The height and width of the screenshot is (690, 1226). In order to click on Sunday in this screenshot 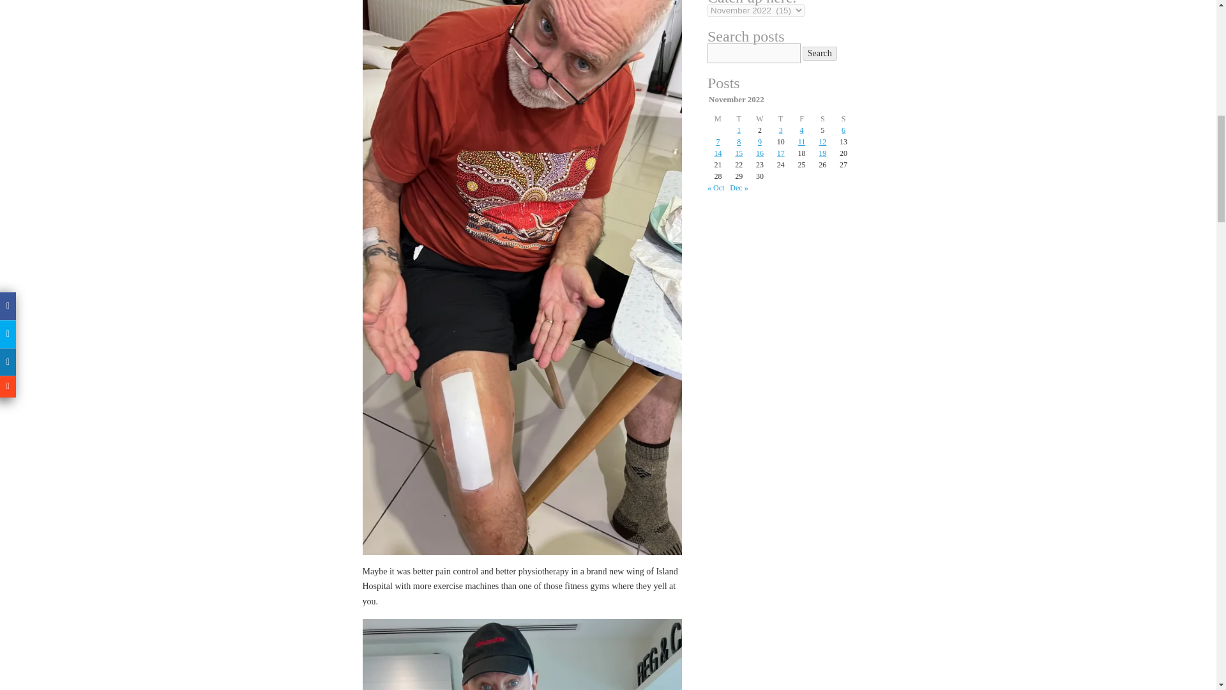, I will do `click(844, 119)`.